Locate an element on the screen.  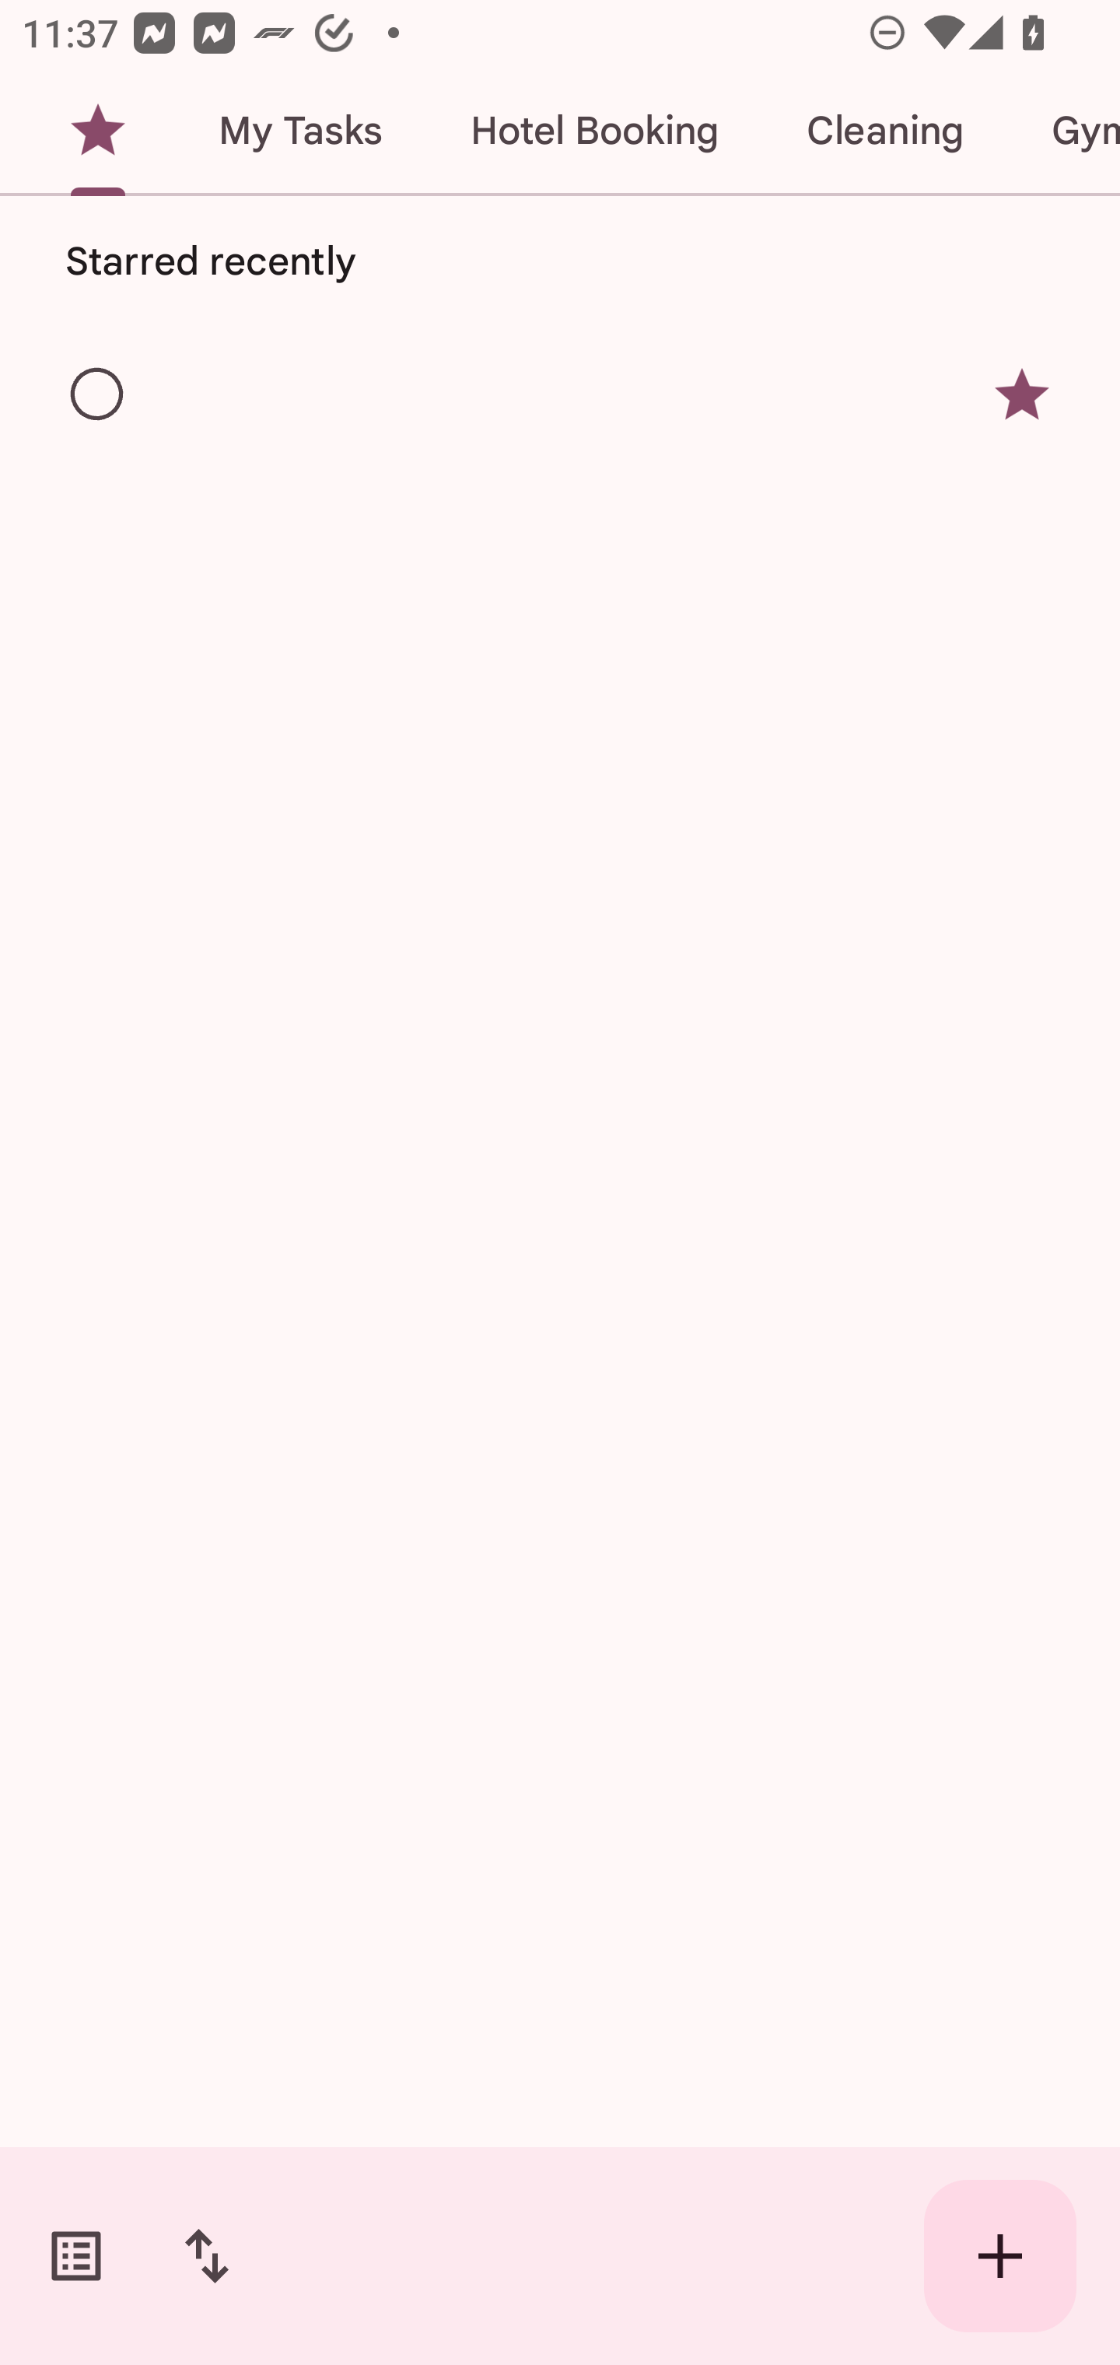
Mark as complete is located at coordinates (98, 395).